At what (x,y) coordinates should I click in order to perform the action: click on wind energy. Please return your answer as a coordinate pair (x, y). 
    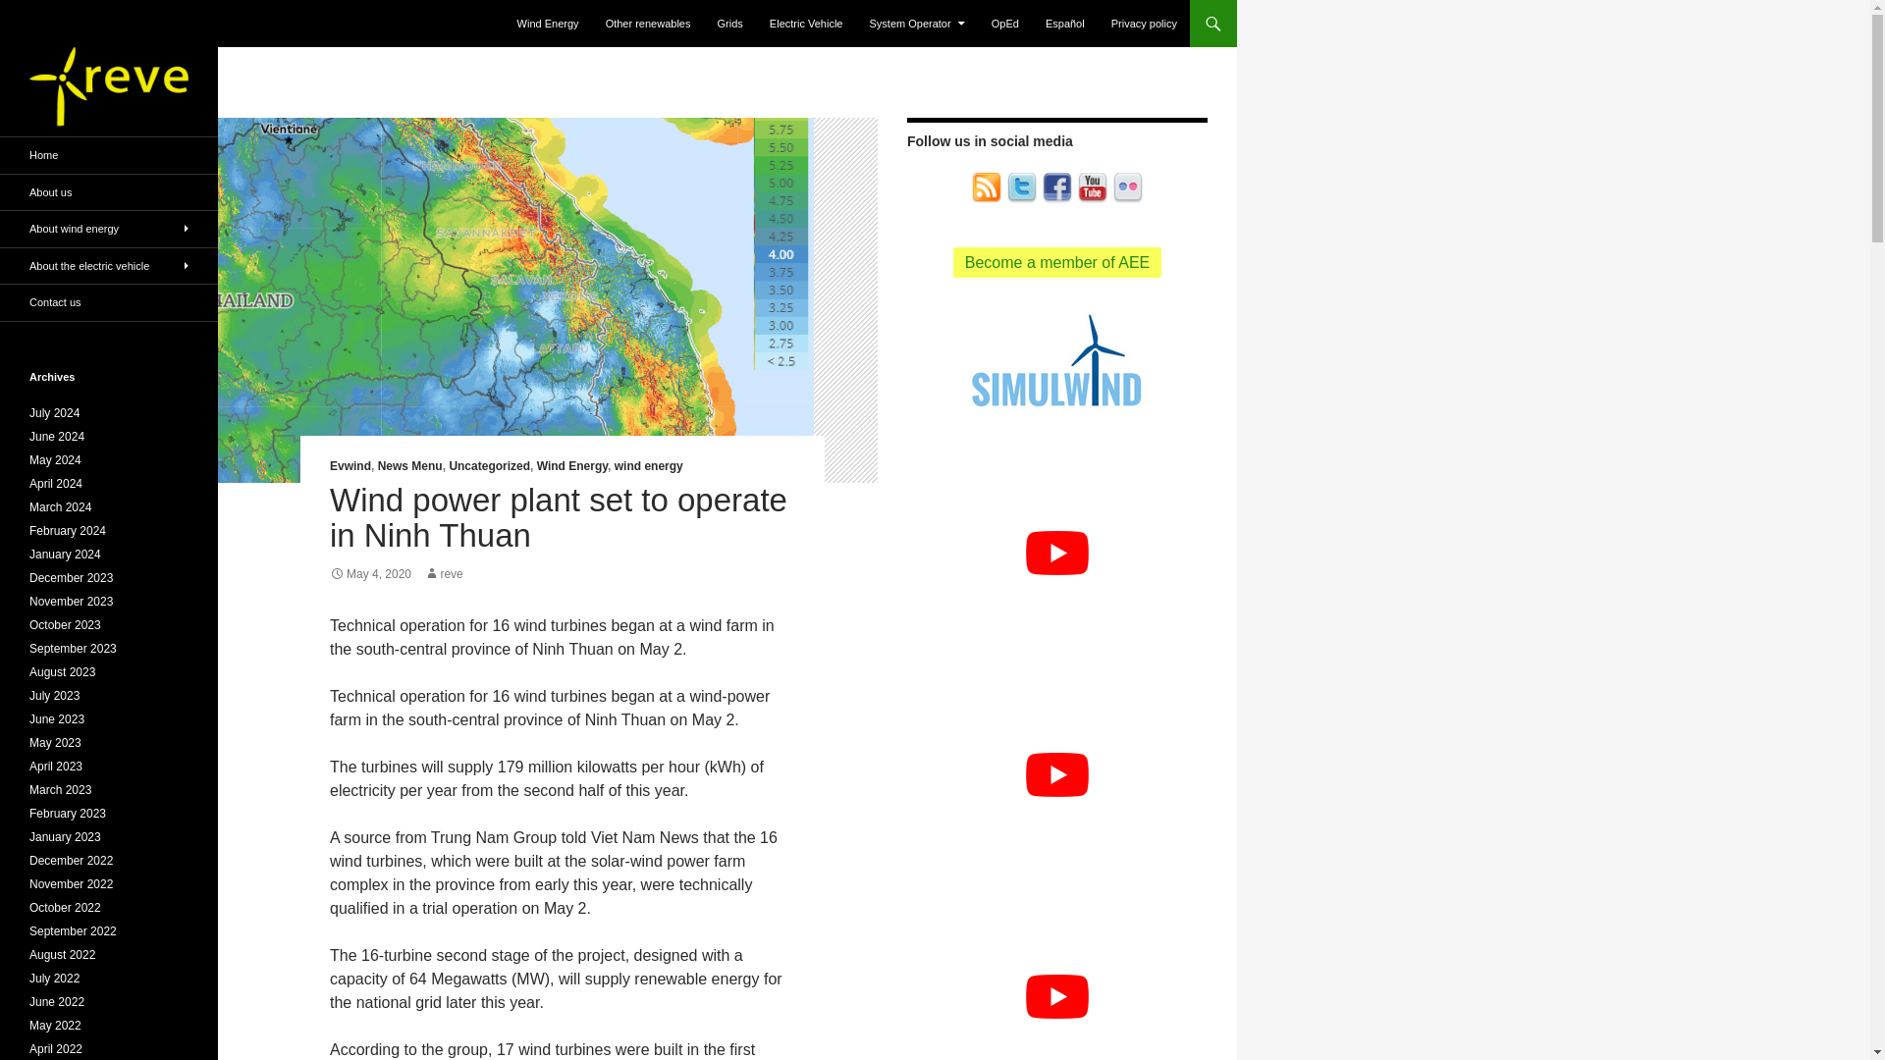
    Looking at the image, I should click on (648, 465).